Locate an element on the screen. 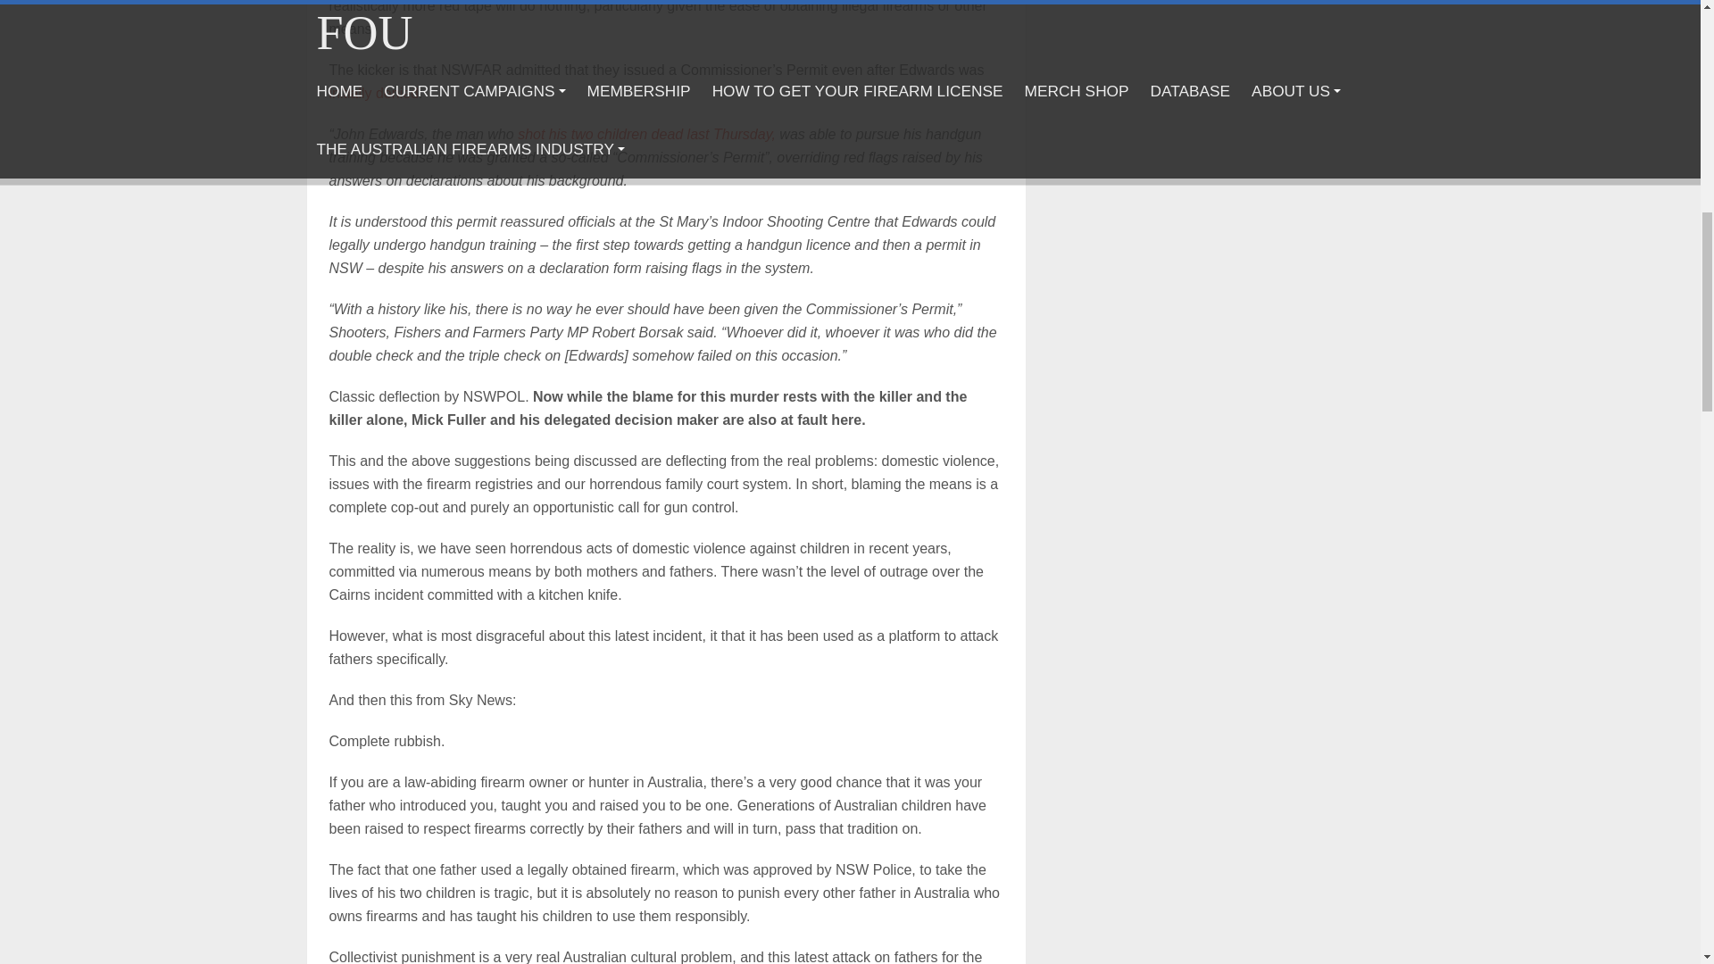 The image size is (1714, 964). shot his two children dead last Thursday, is located at coordinates (646, 134).